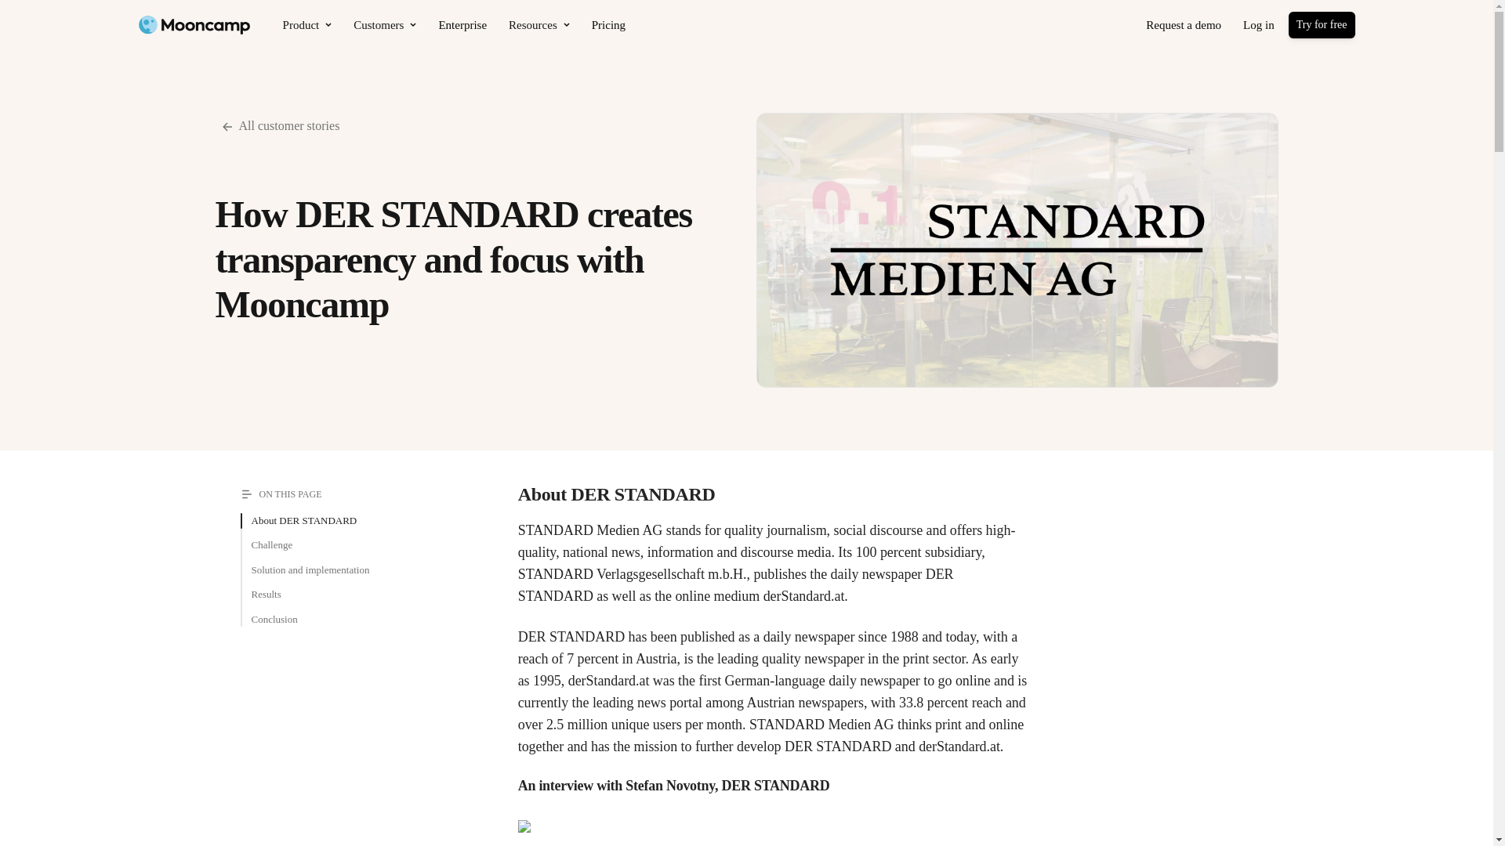 The height and width of the screenshot is (846, 1505). I want to click on Log in, so click(1259, 25).